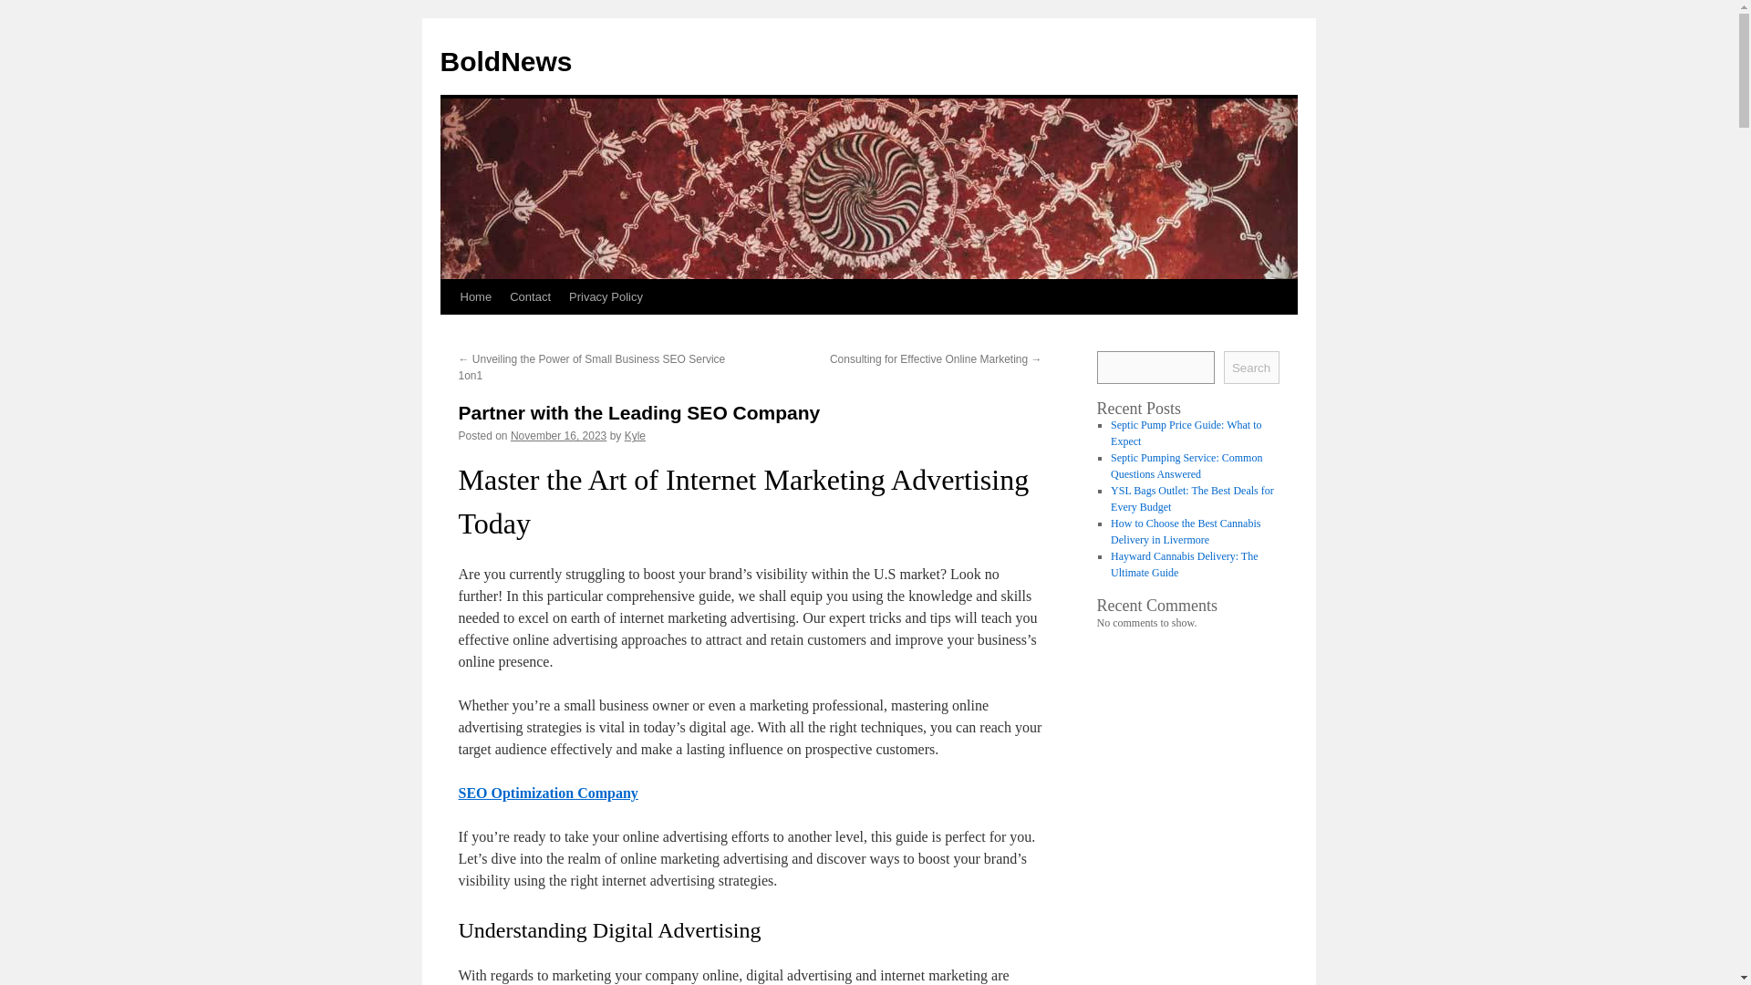  I want to click on Search, so click(1251, 367).